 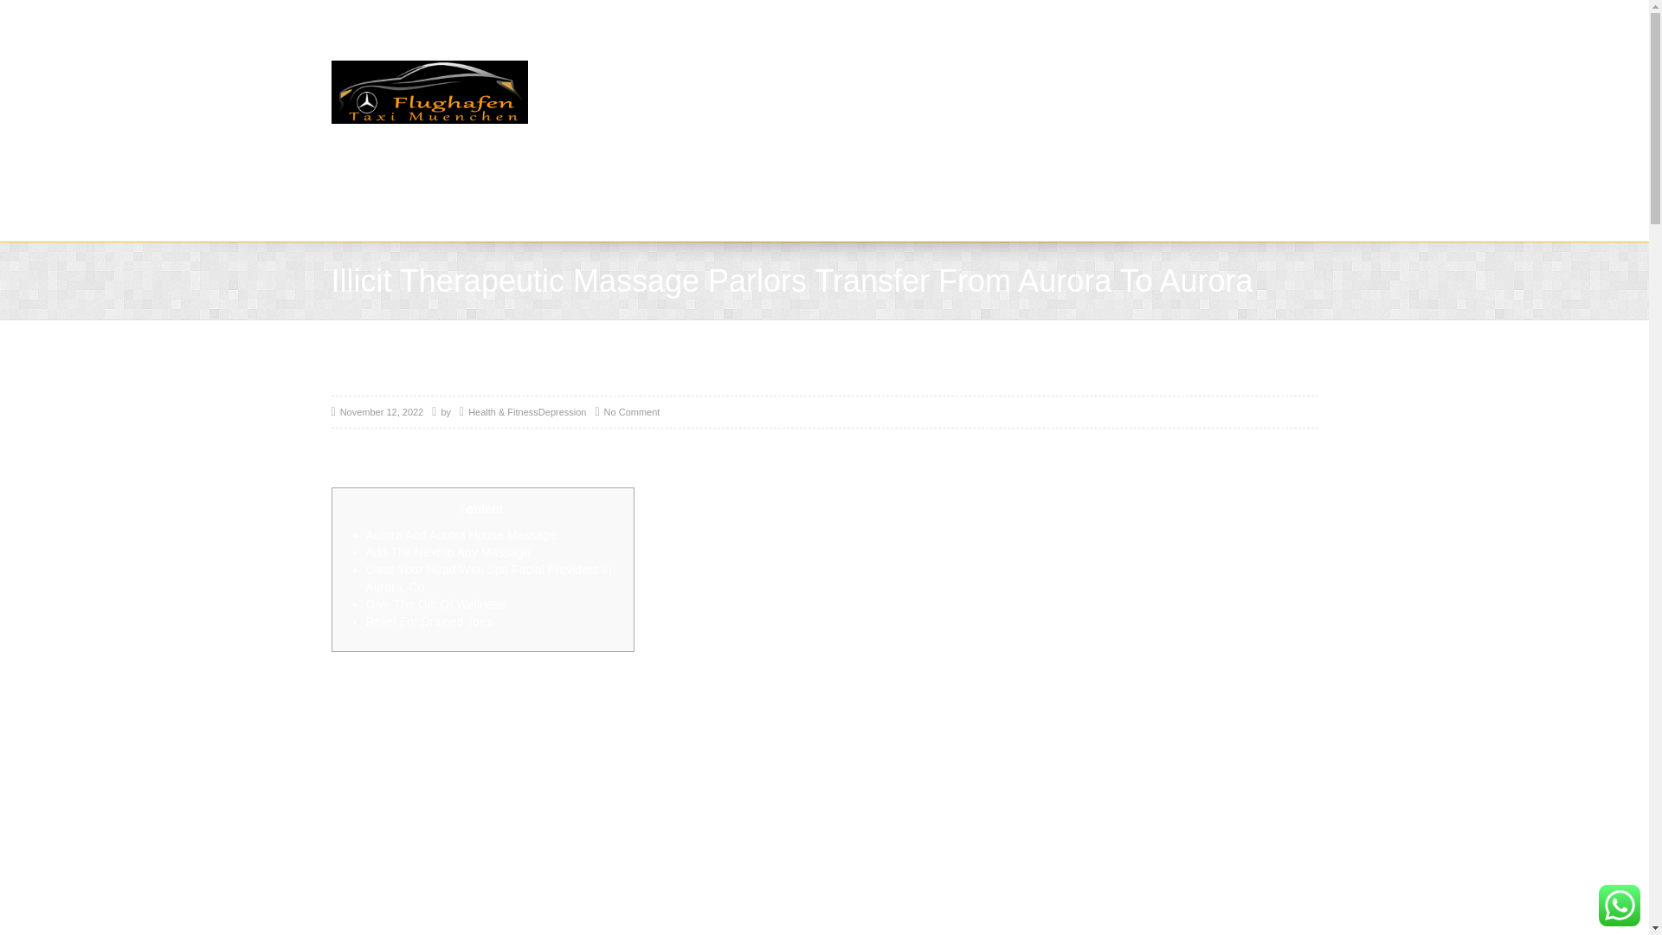 I want to click on BOOK NOW, so click(x=783, y=167).